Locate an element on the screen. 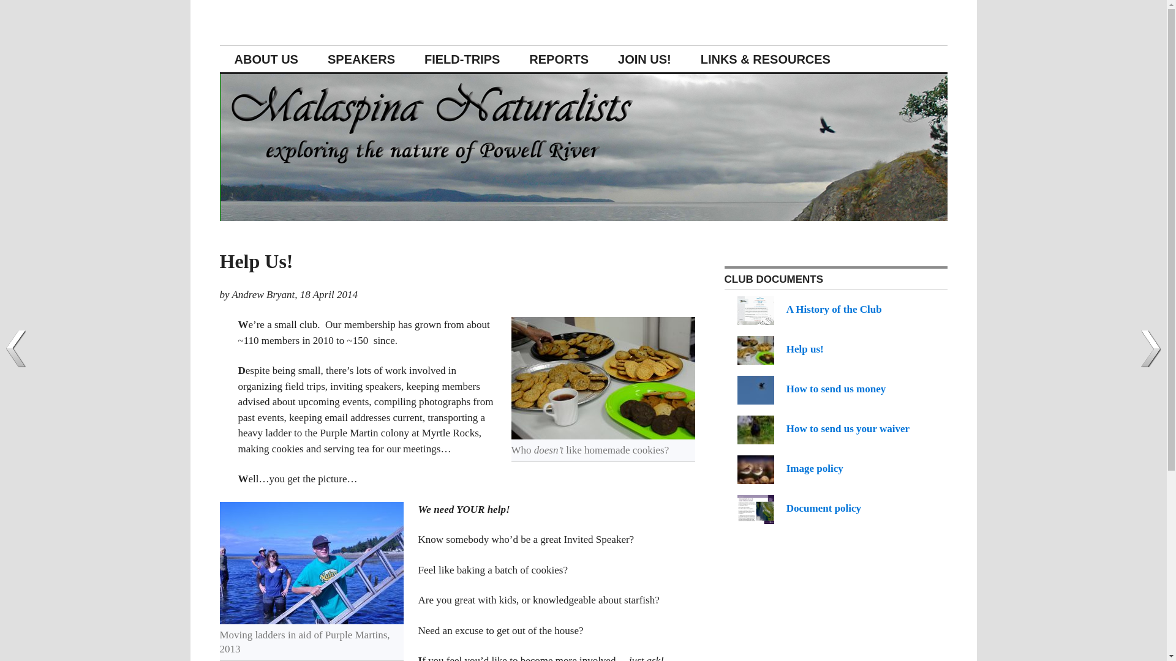 Image resolution: width=1176 pixels, height=661 pixels. ABOUT US is located at coordinates (266, 59).